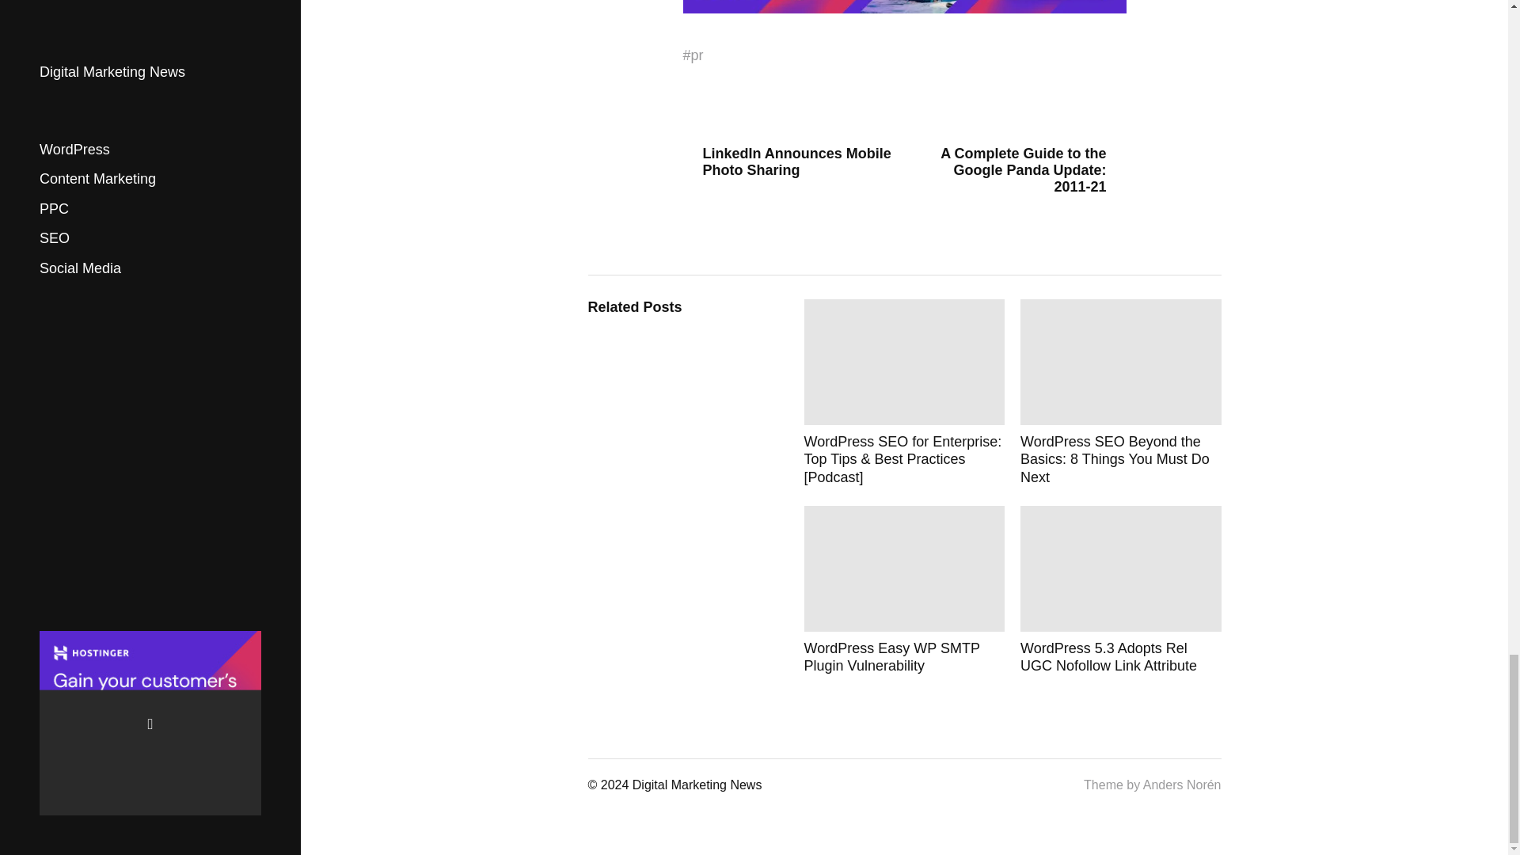 The width and height of the screenshot is (1520, 855). Describe the element at coordinates (1121, 393) in the screenshot. I see `WordPress SEO Beyond the Basics: 8 Things You Must Do Next` at that location.